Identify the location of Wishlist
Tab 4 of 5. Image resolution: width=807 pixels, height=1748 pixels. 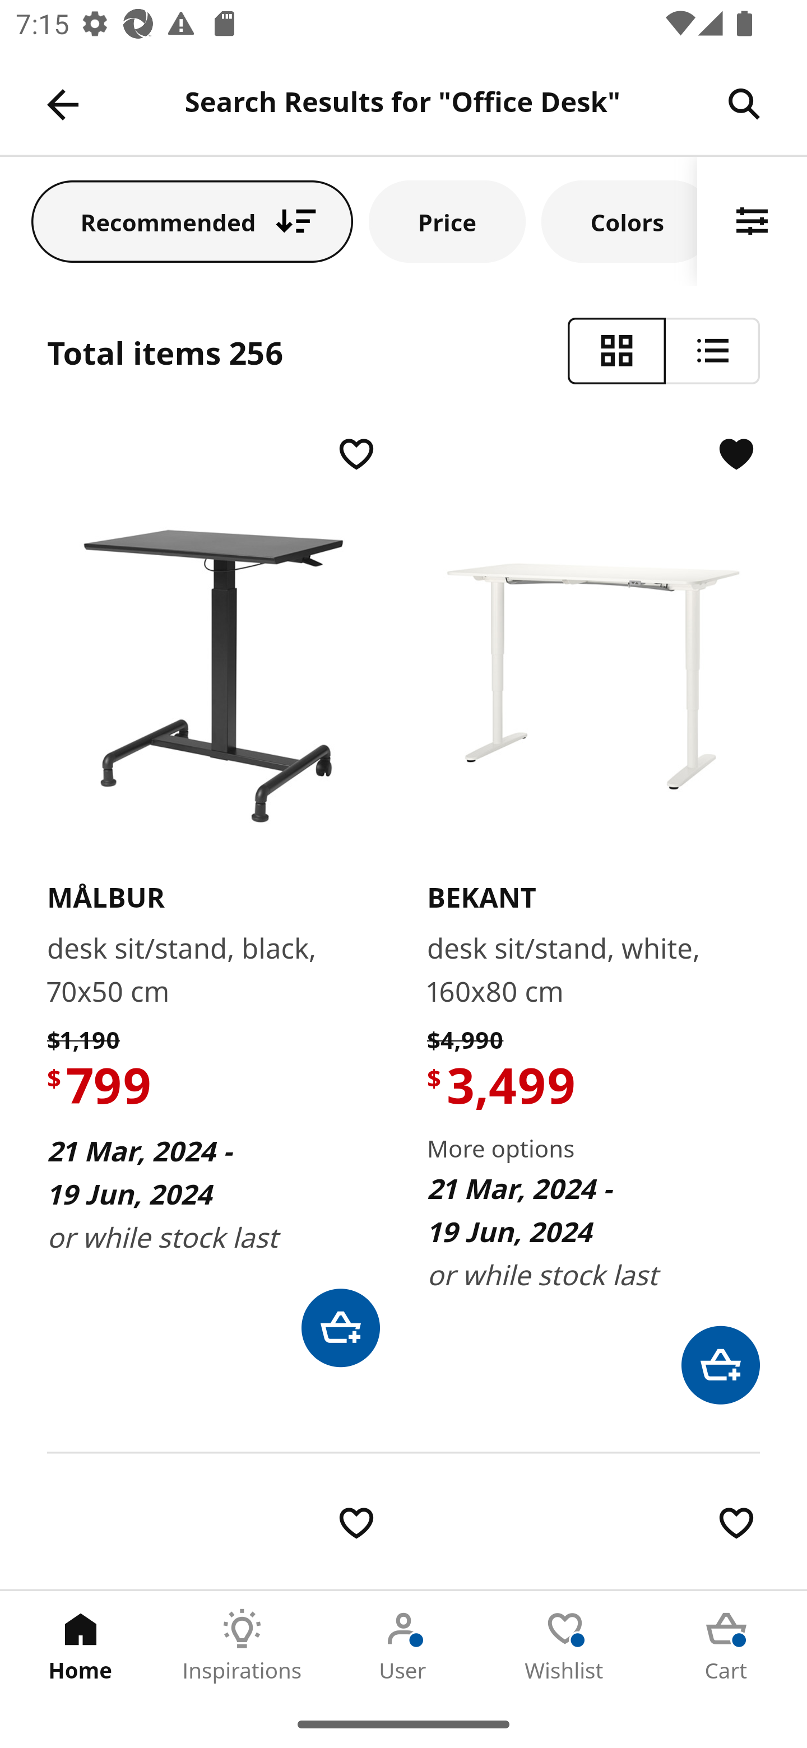
(565, 1645).